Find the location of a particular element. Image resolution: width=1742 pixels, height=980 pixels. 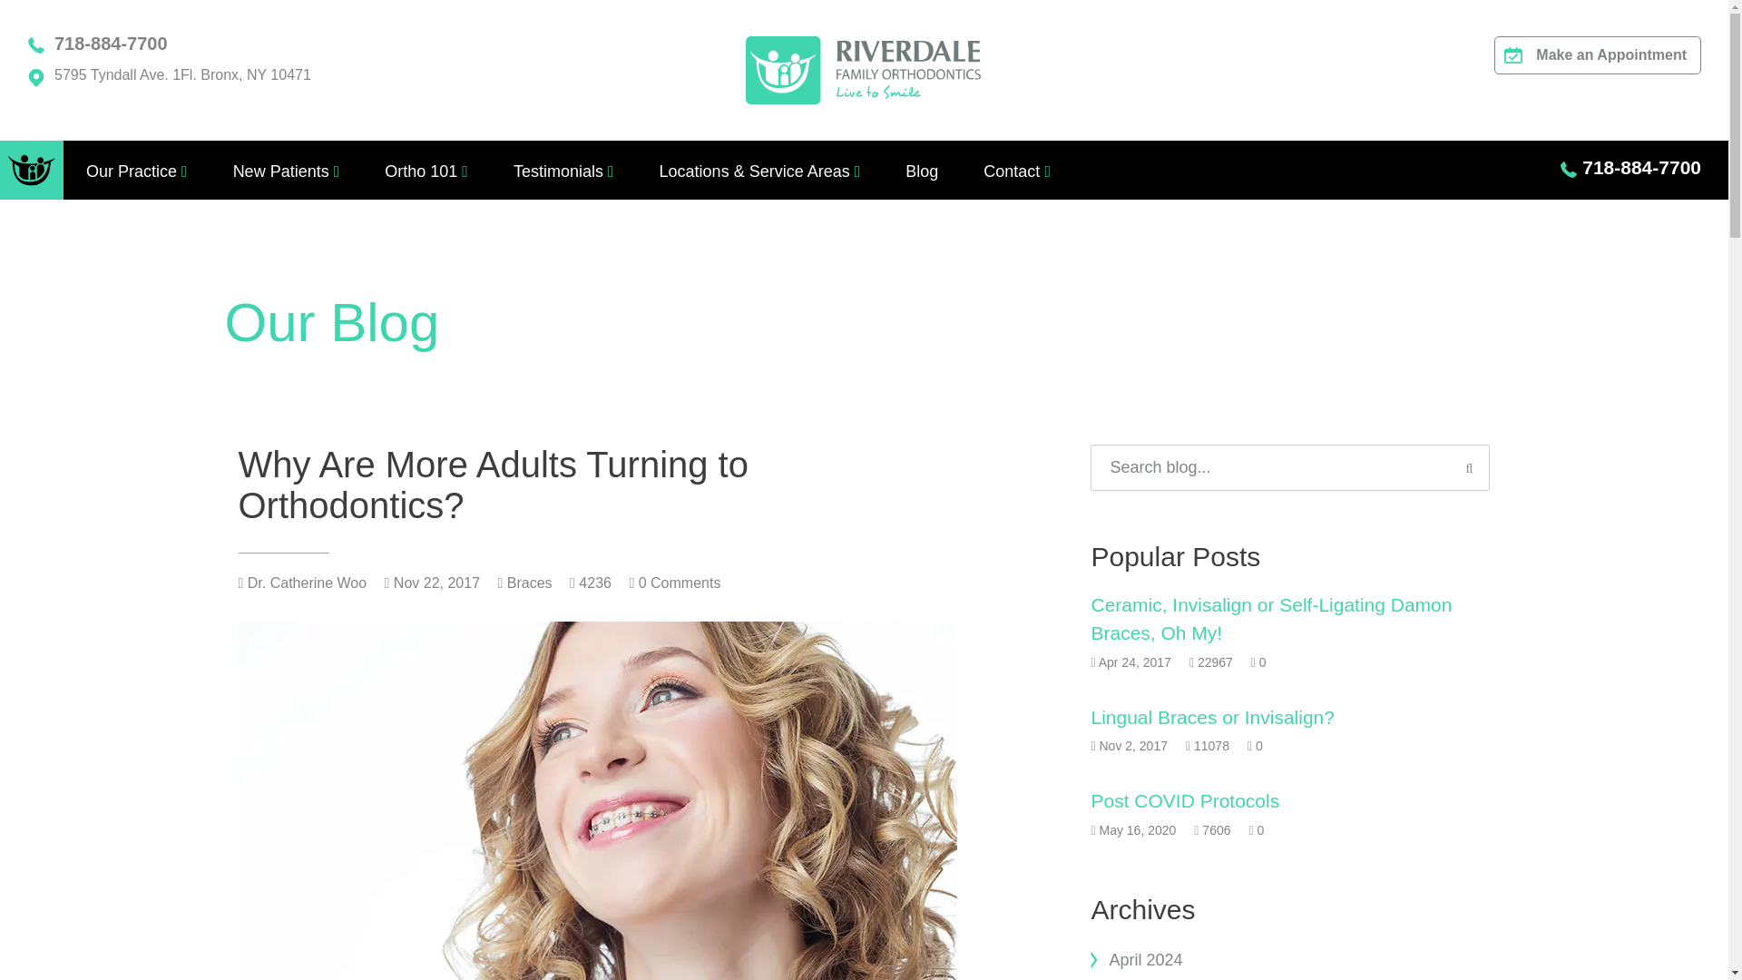

Contact is located at coordinates (1012, 171).